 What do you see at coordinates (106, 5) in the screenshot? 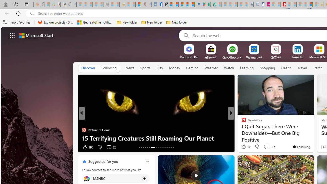
I see `Combat Siege` at bounding box center [106, 5].